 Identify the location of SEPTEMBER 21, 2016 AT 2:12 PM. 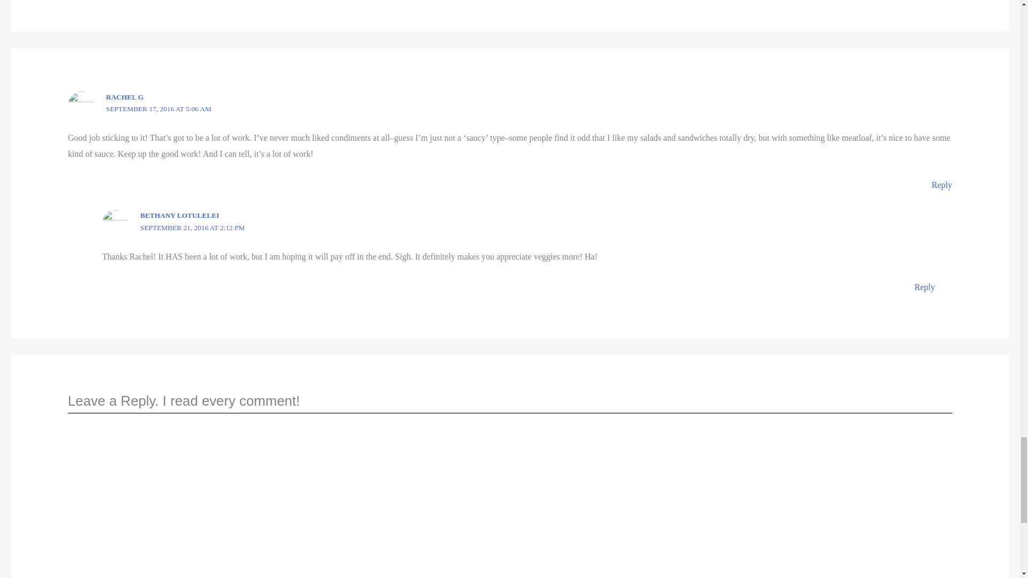
(192, 227).